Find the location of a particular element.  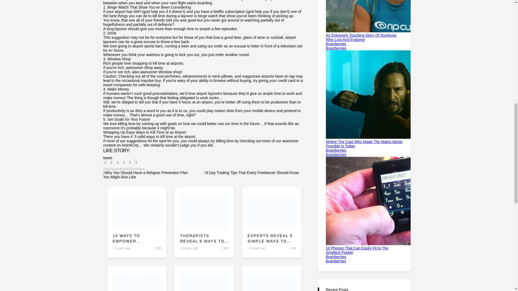

10 WAYS TO EMPOWER YOURSELF TO WALK AWAY FROM A NARCISSIST is located at coordinates (137, 239).